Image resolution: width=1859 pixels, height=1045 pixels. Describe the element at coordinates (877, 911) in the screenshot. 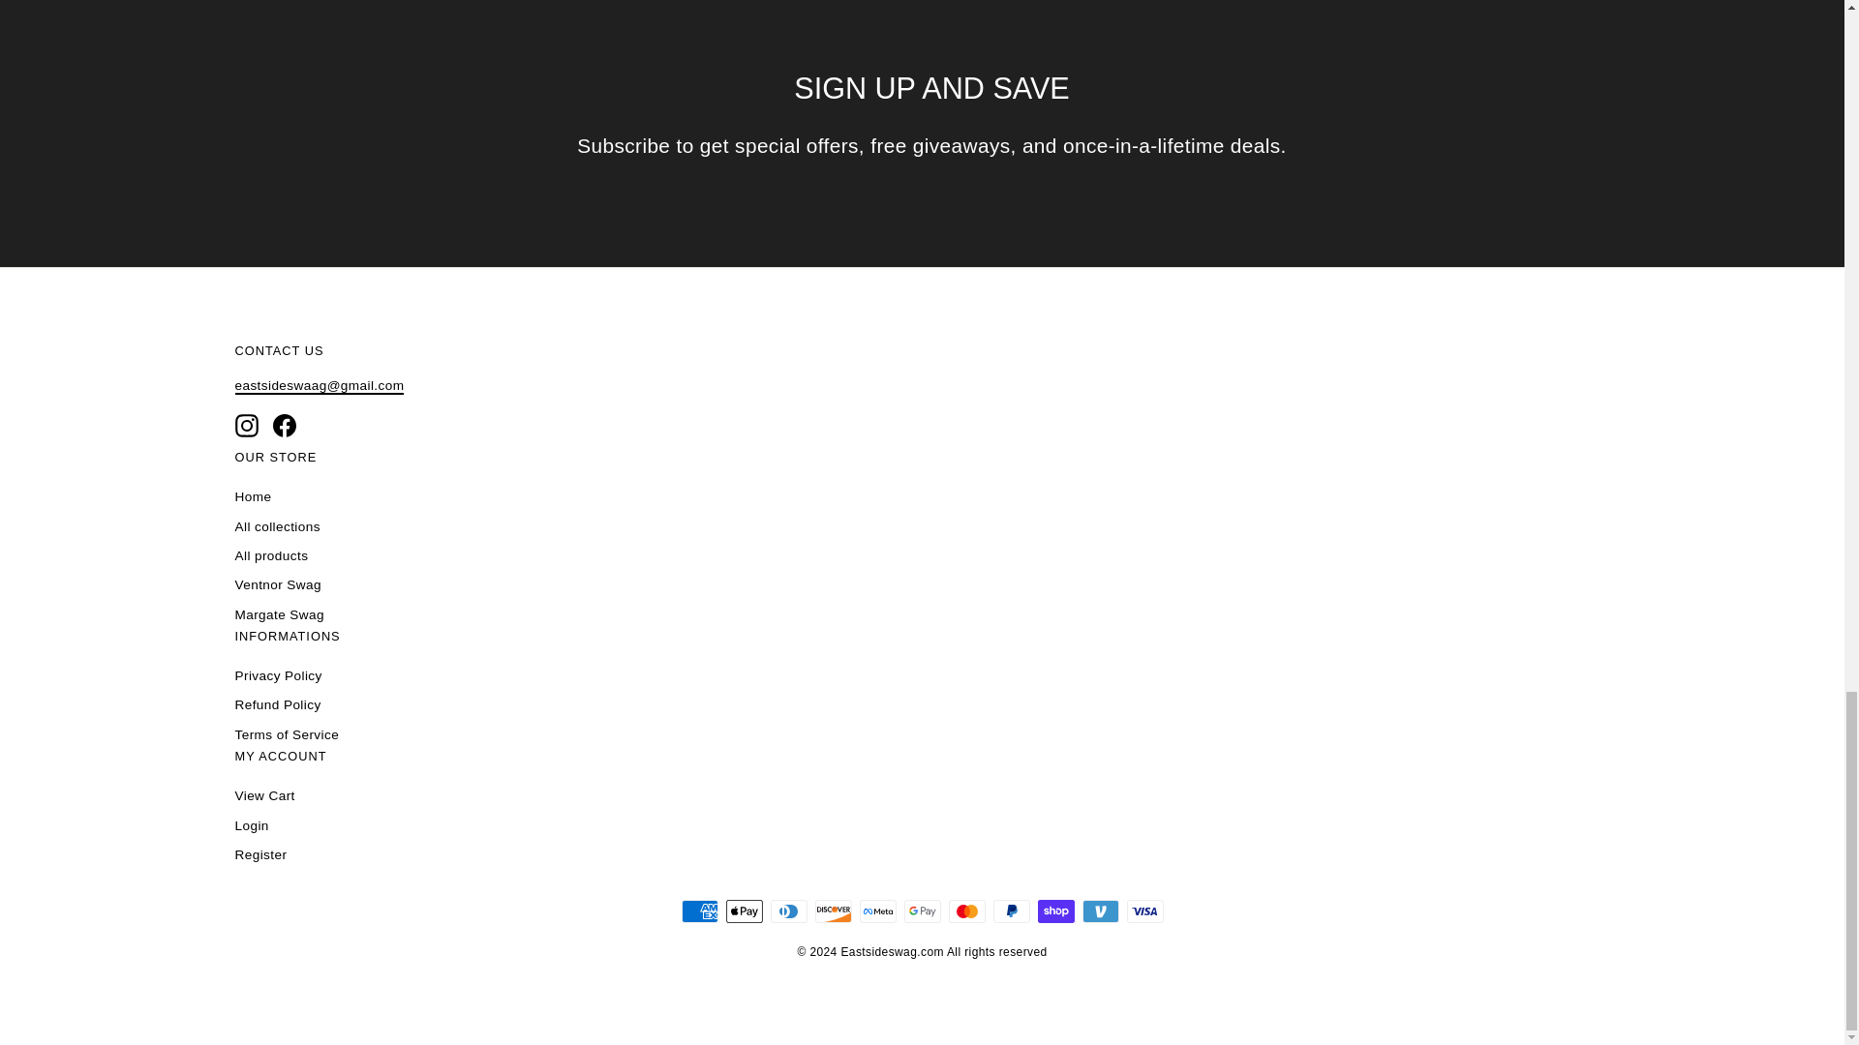

I see `Meta Pay` at that location.